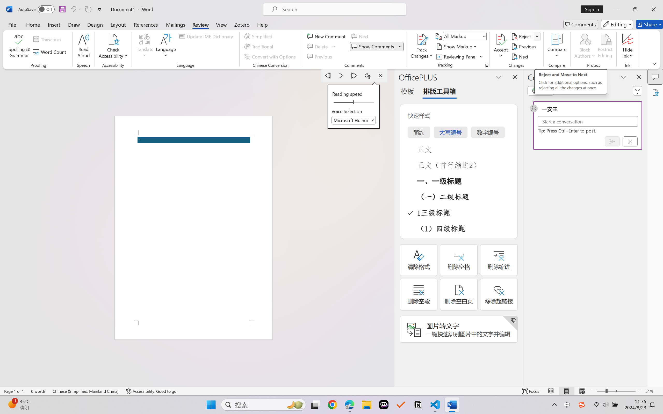 The height and width of the screenshot is (414, 663). I want to click on Reading speed, so click(354, 102).